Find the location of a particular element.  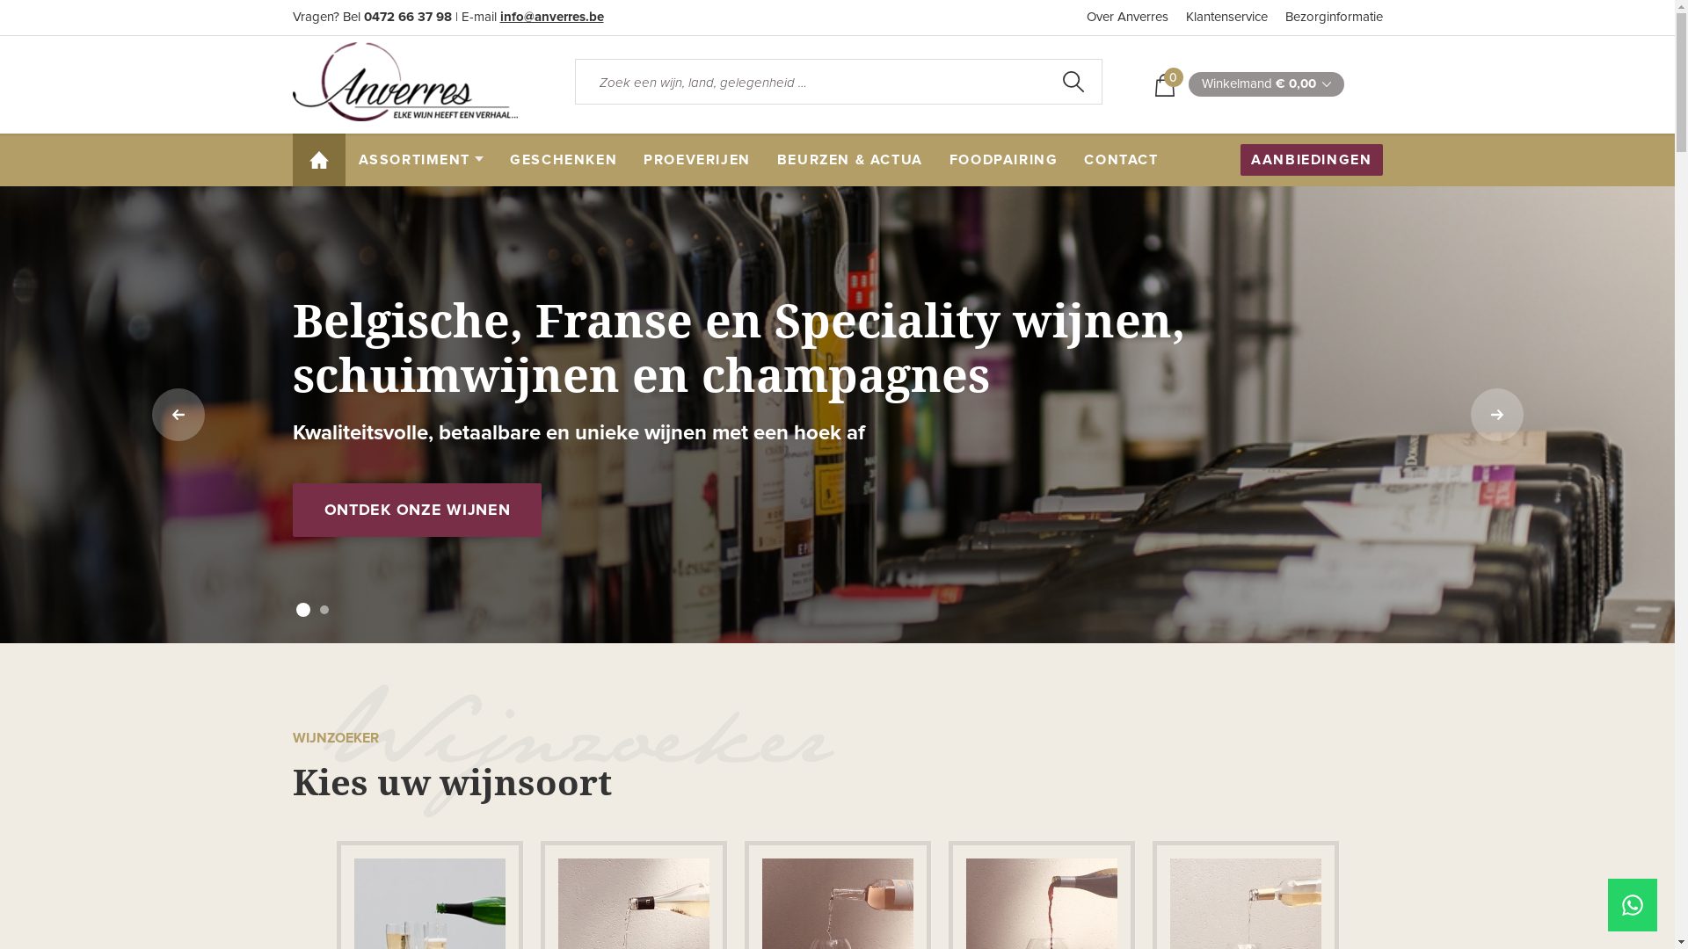

AANBIEDINGEN is located at coordinates (1312, 160).